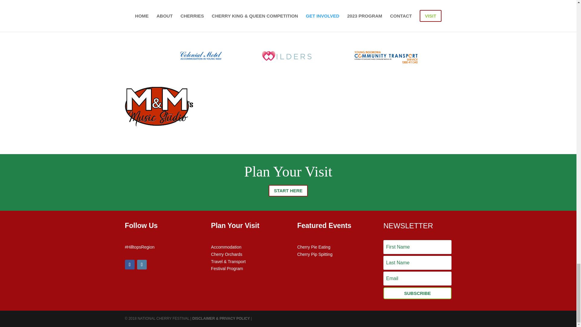 This screenshot has height=327, width=581. I want to click on START HERE, so click(288, 191).